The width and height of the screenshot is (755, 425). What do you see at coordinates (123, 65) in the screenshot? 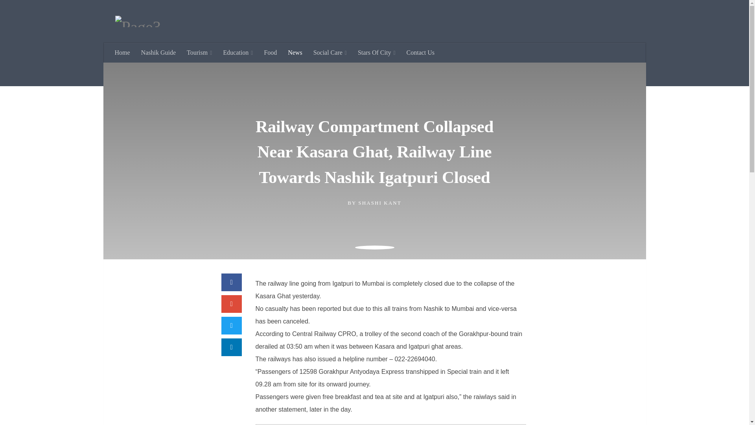
I see `Home` at bounding box center [123, 65].